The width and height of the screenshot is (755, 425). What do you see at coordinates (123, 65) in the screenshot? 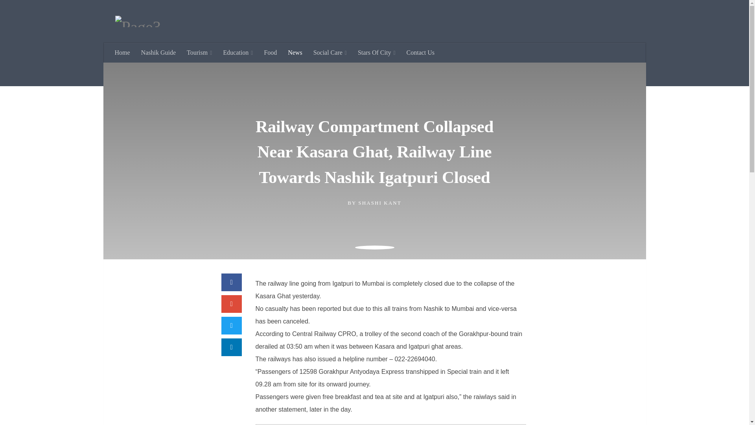
I see `Home` at bounding box center [123, 65].